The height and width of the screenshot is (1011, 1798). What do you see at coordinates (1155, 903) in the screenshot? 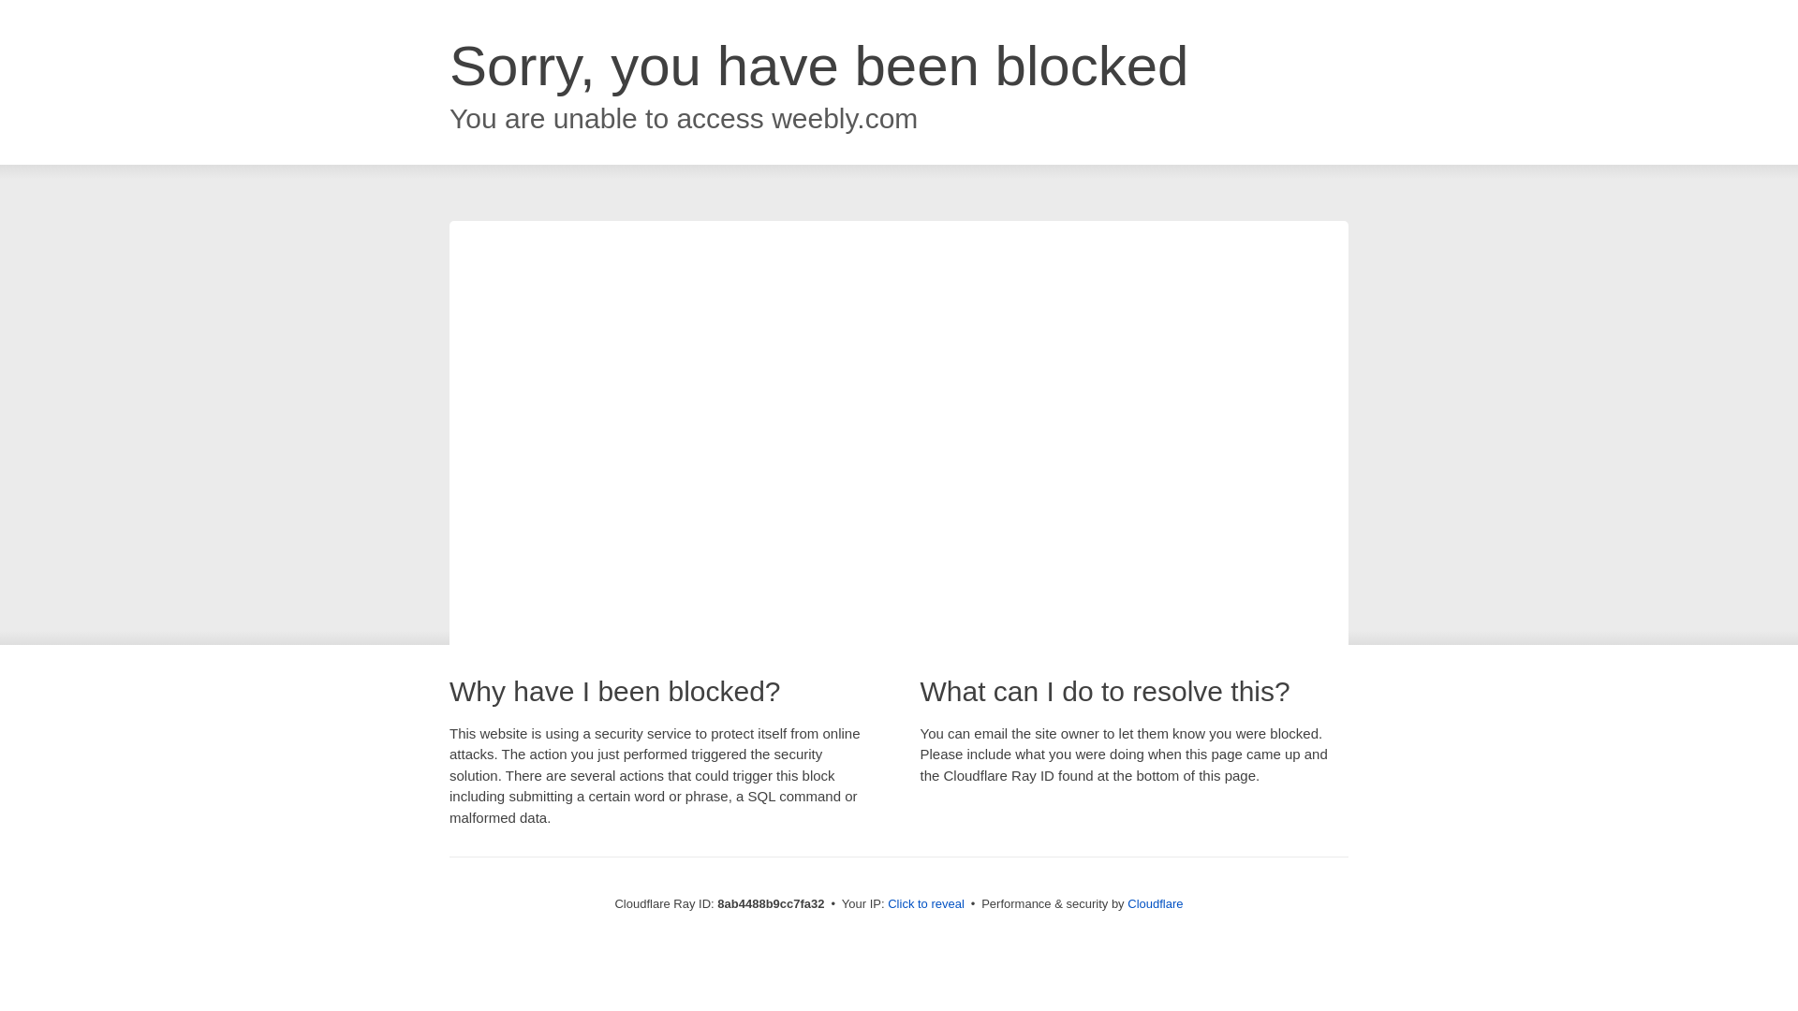
I see `Cloudflare` at bounding box center [1155, 903].